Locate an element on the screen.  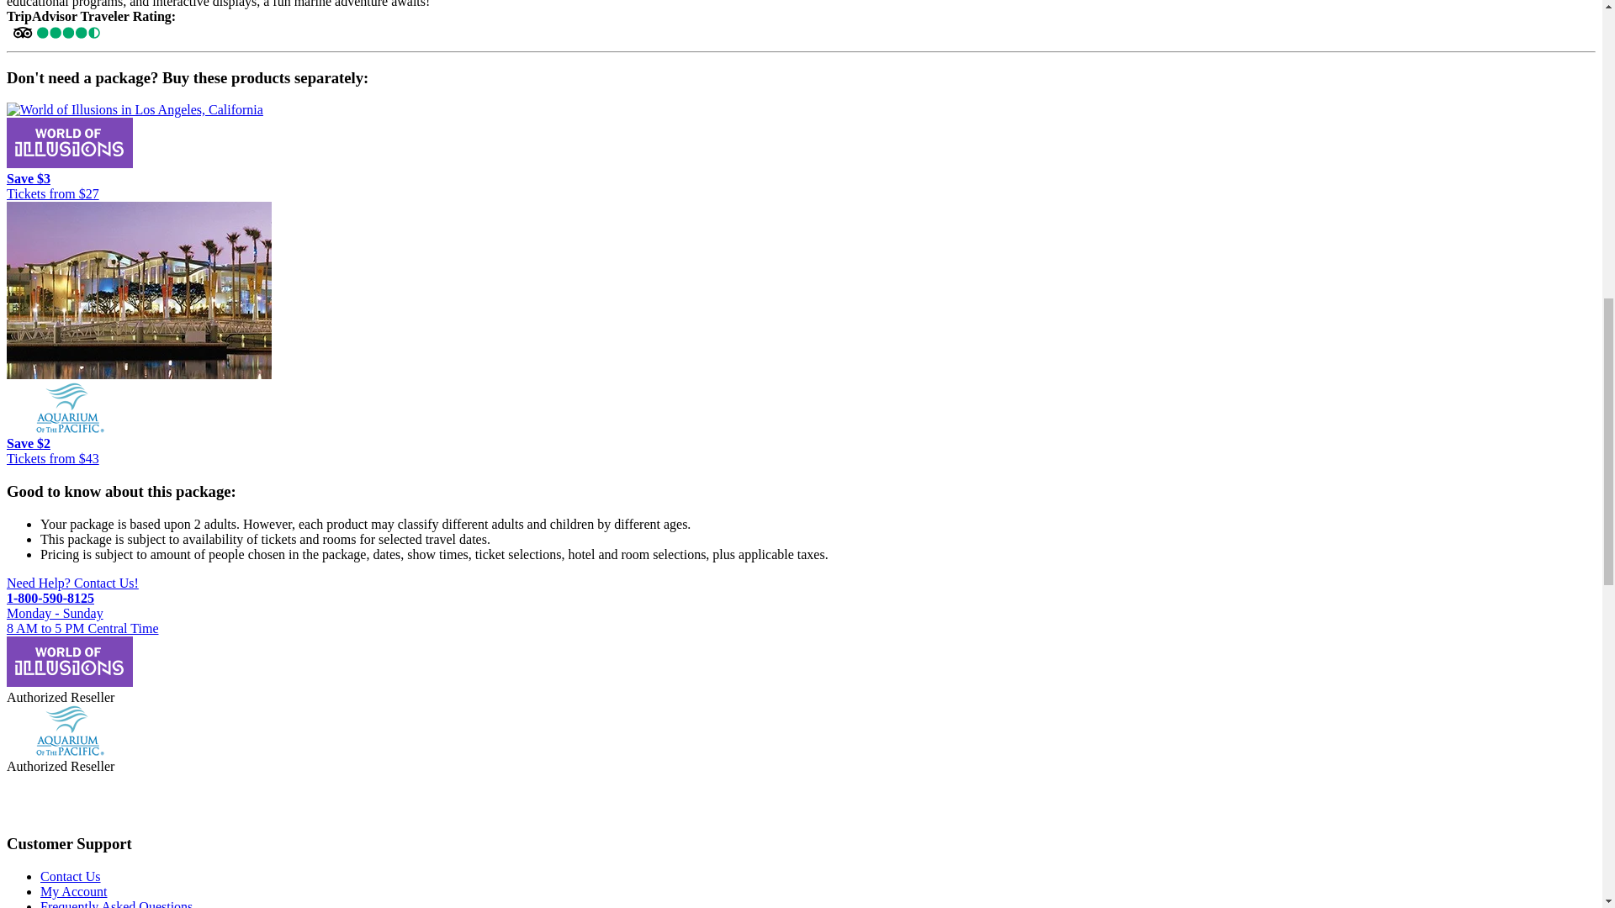
Contact Us is located at coordinates (71, 876).